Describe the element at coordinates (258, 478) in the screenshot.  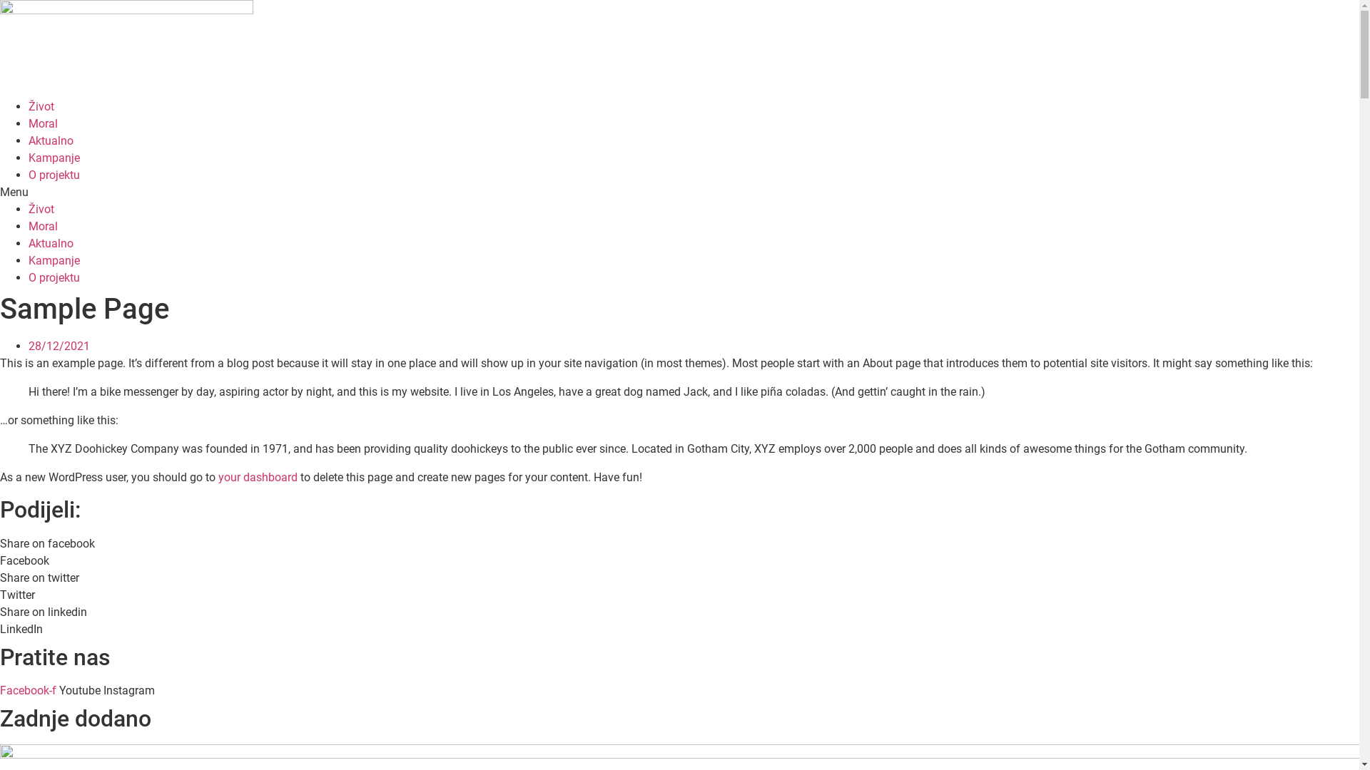
I see `your dashboard` at that location.